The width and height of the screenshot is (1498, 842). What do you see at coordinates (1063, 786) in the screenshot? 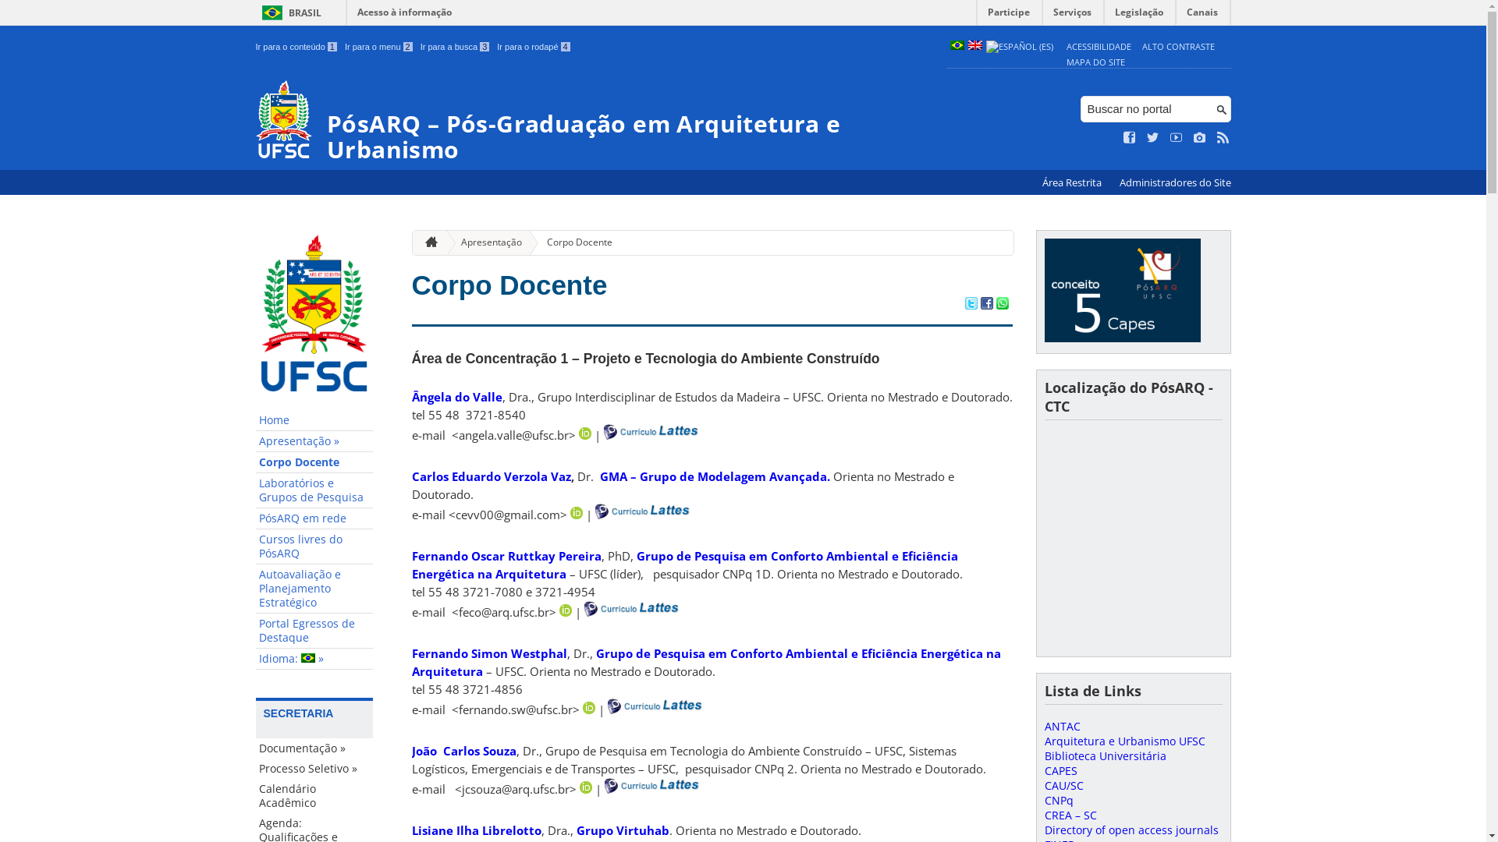
I see `CAU/SC` at bounding box center [1063, 786].